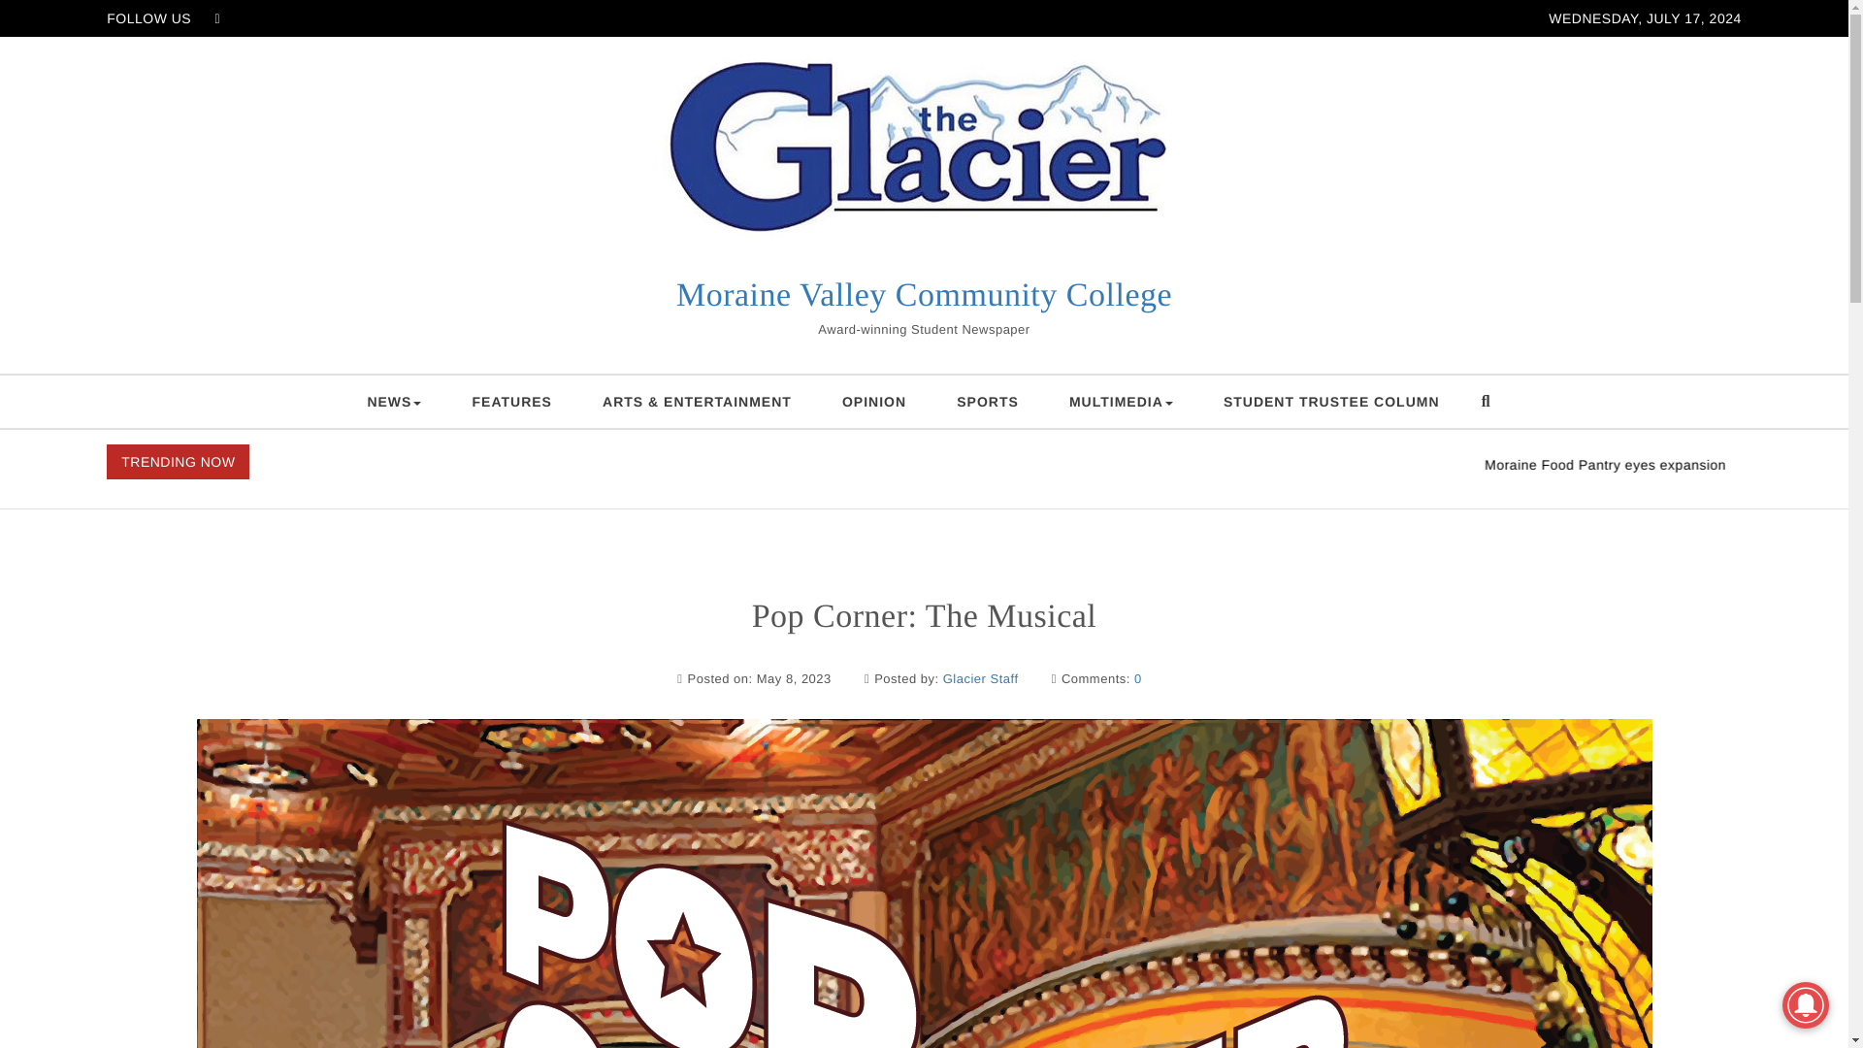 This screenshot has height=1048, width=1863. What do you see at coordinates (512, 401) in the screenshot?
I see `FEATURES` at bounding box center [512, 401].